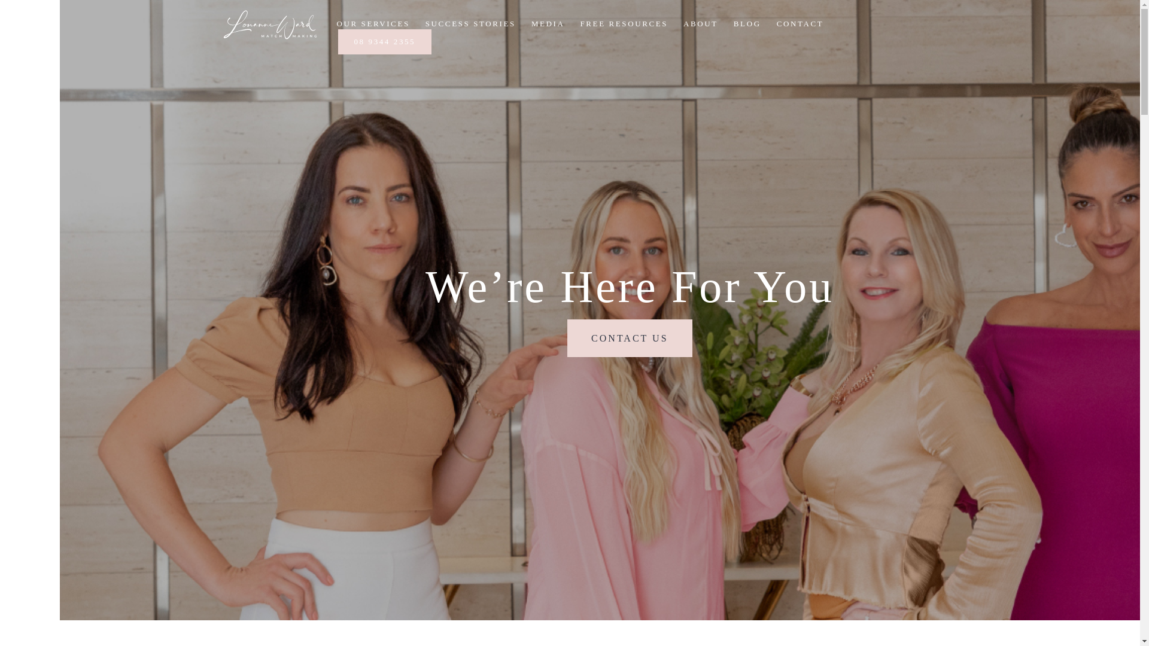  Describe the element at coordinates (800, 24) in the screenshot. I see `CONTACT` at that location.